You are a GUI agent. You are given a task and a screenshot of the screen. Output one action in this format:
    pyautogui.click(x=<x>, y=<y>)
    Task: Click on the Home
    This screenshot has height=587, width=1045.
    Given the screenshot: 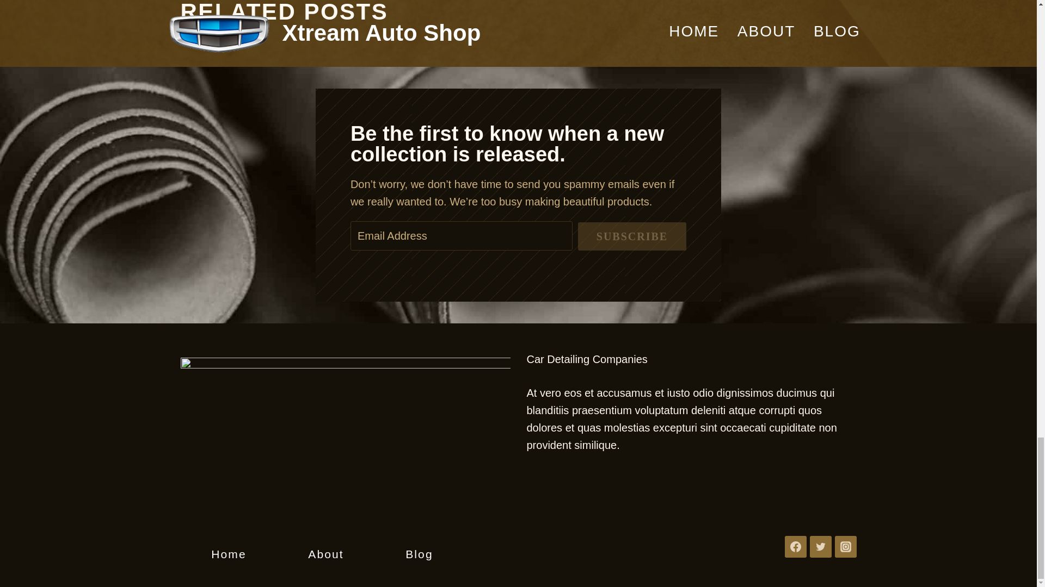 What is the action you would take?
    pyautogui.click(x=228, y=554)
    